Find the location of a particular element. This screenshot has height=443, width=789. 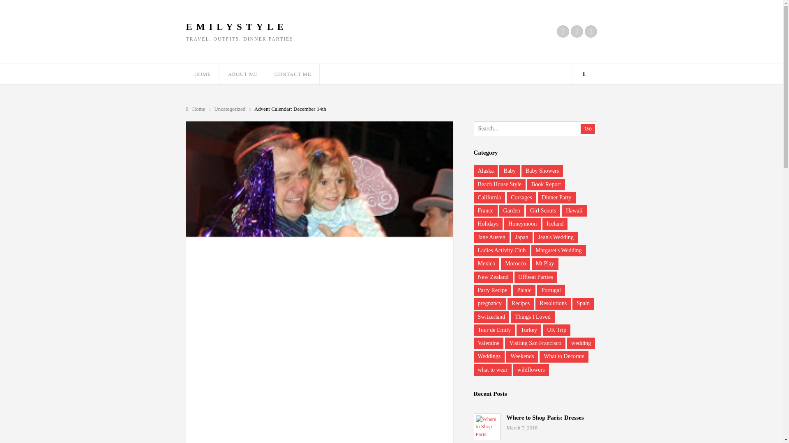

EmilyStyle is located at coordinates (196, 109).